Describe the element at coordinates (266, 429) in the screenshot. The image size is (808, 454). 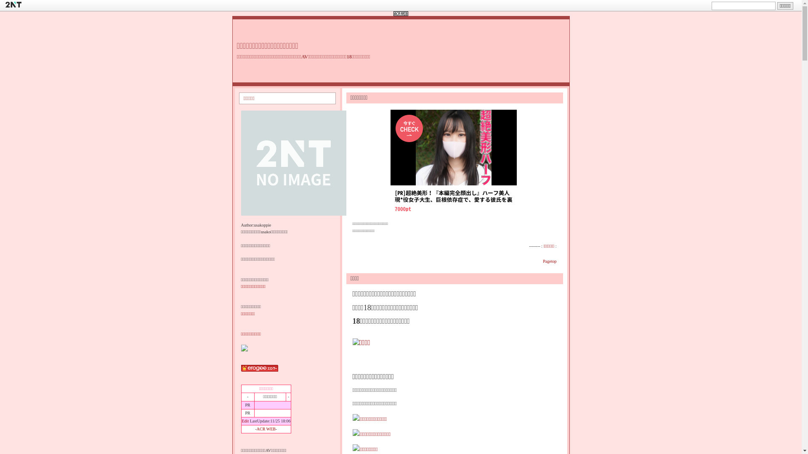
I see `ACR WEB` at that location.